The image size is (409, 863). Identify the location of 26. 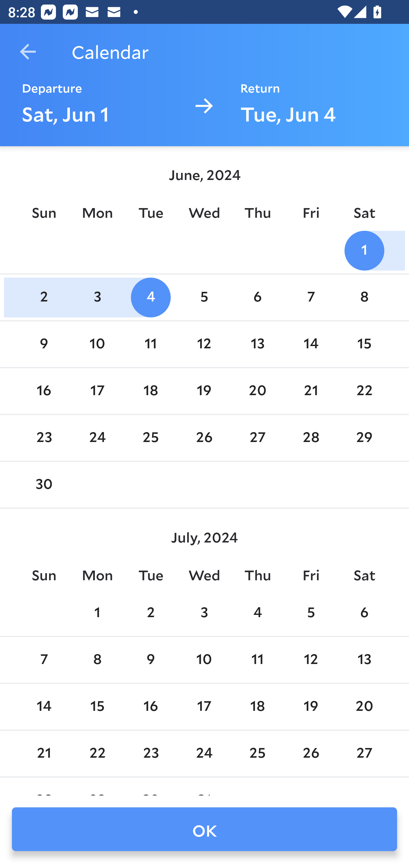
(204, 438).